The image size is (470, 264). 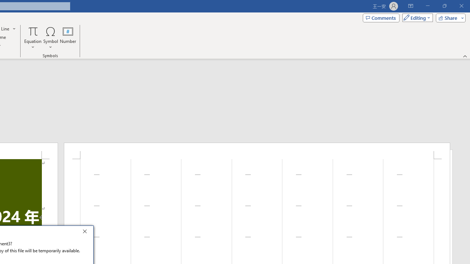 I want to click on Equation, so click(x=33, y=31).